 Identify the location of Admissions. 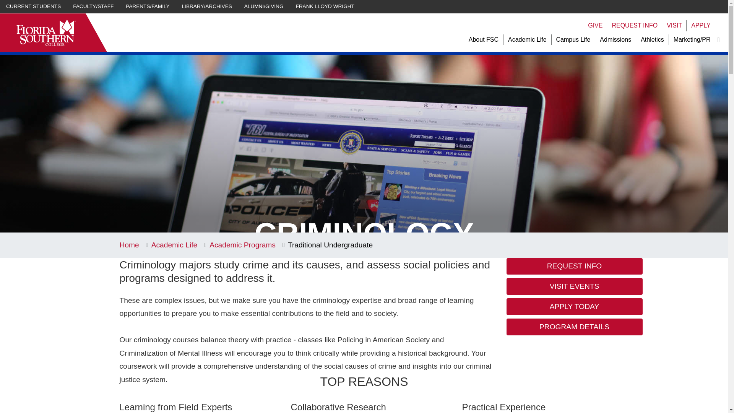
(615, 40).